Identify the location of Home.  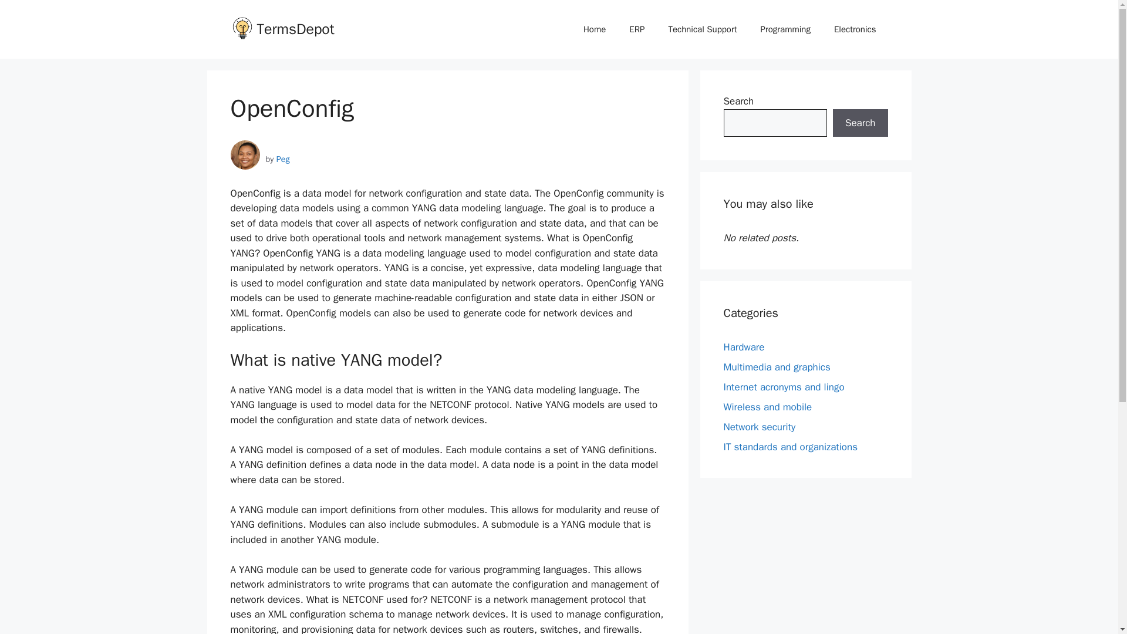
(594, 29).